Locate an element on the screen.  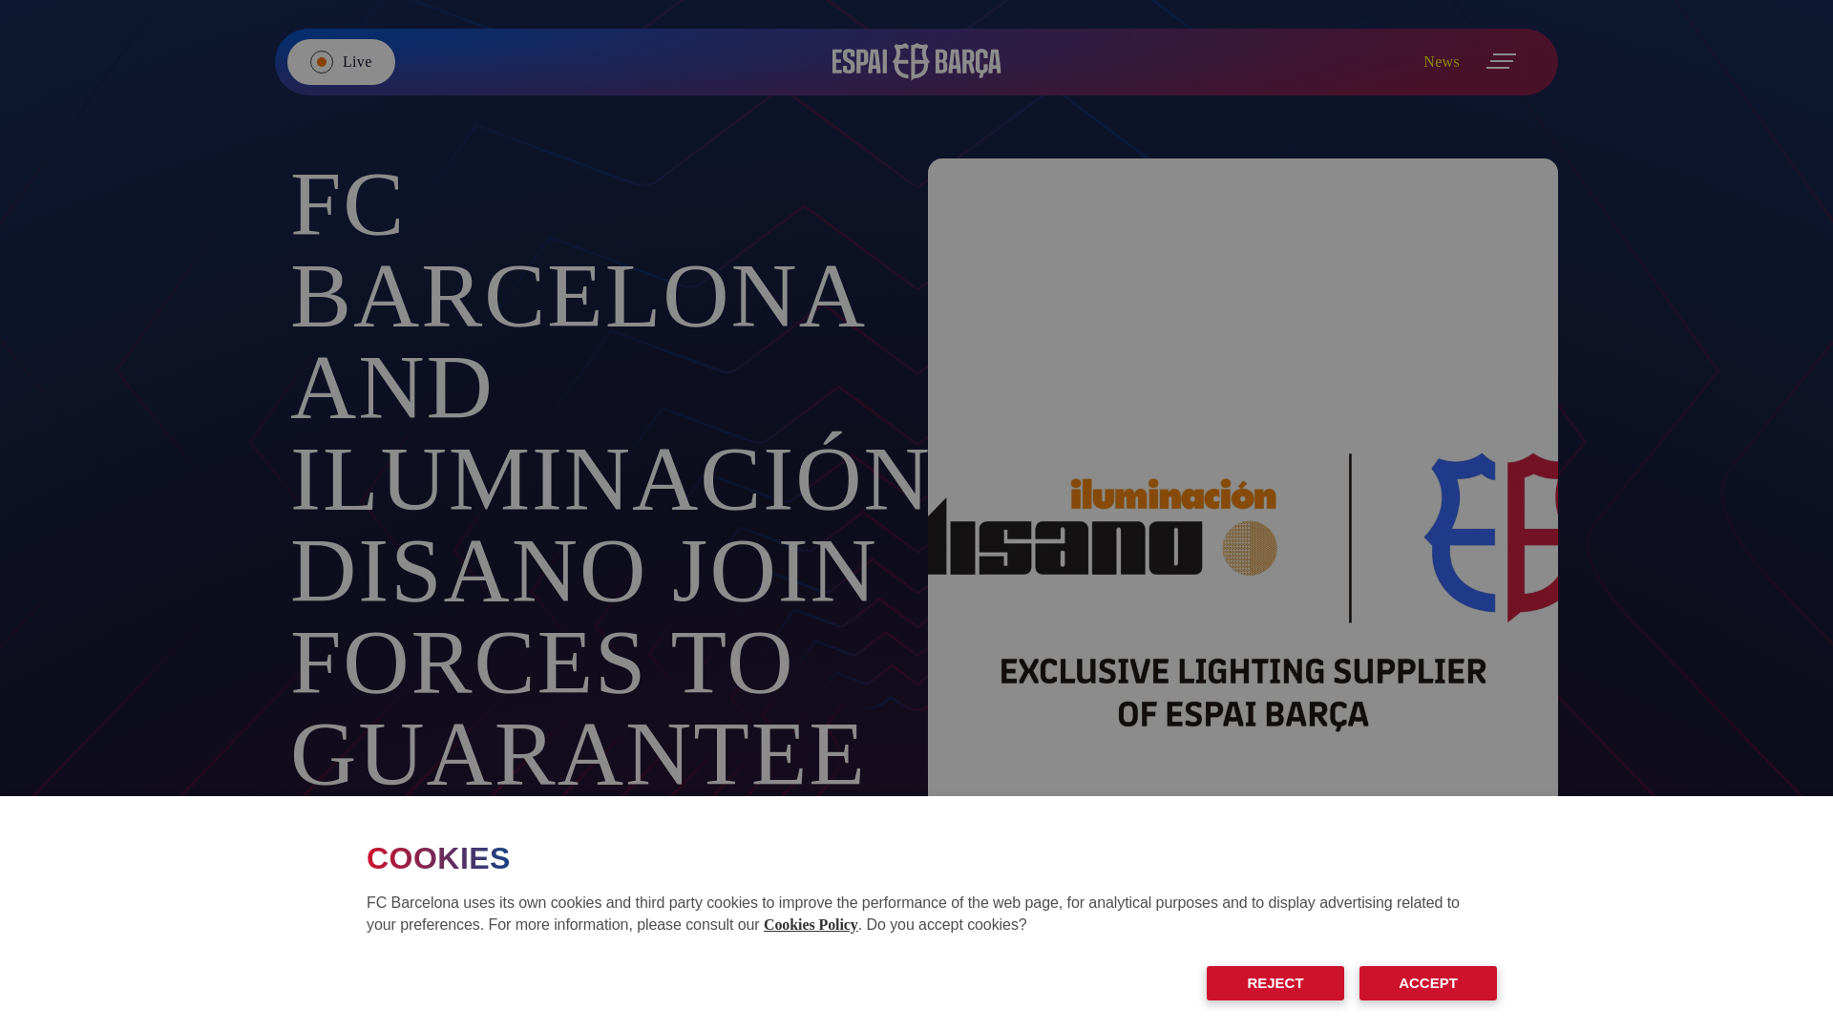
Live is located at coordinates (342, 61).